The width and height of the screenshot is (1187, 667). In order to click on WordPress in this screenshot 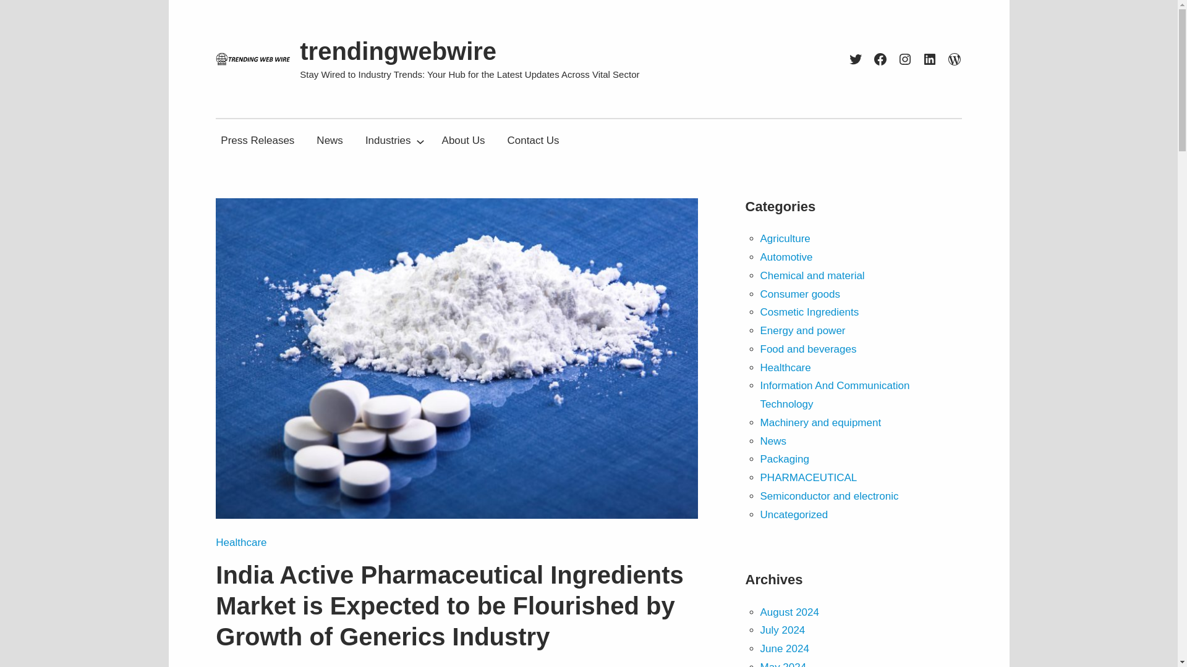, I will do `click(955, 59)`.